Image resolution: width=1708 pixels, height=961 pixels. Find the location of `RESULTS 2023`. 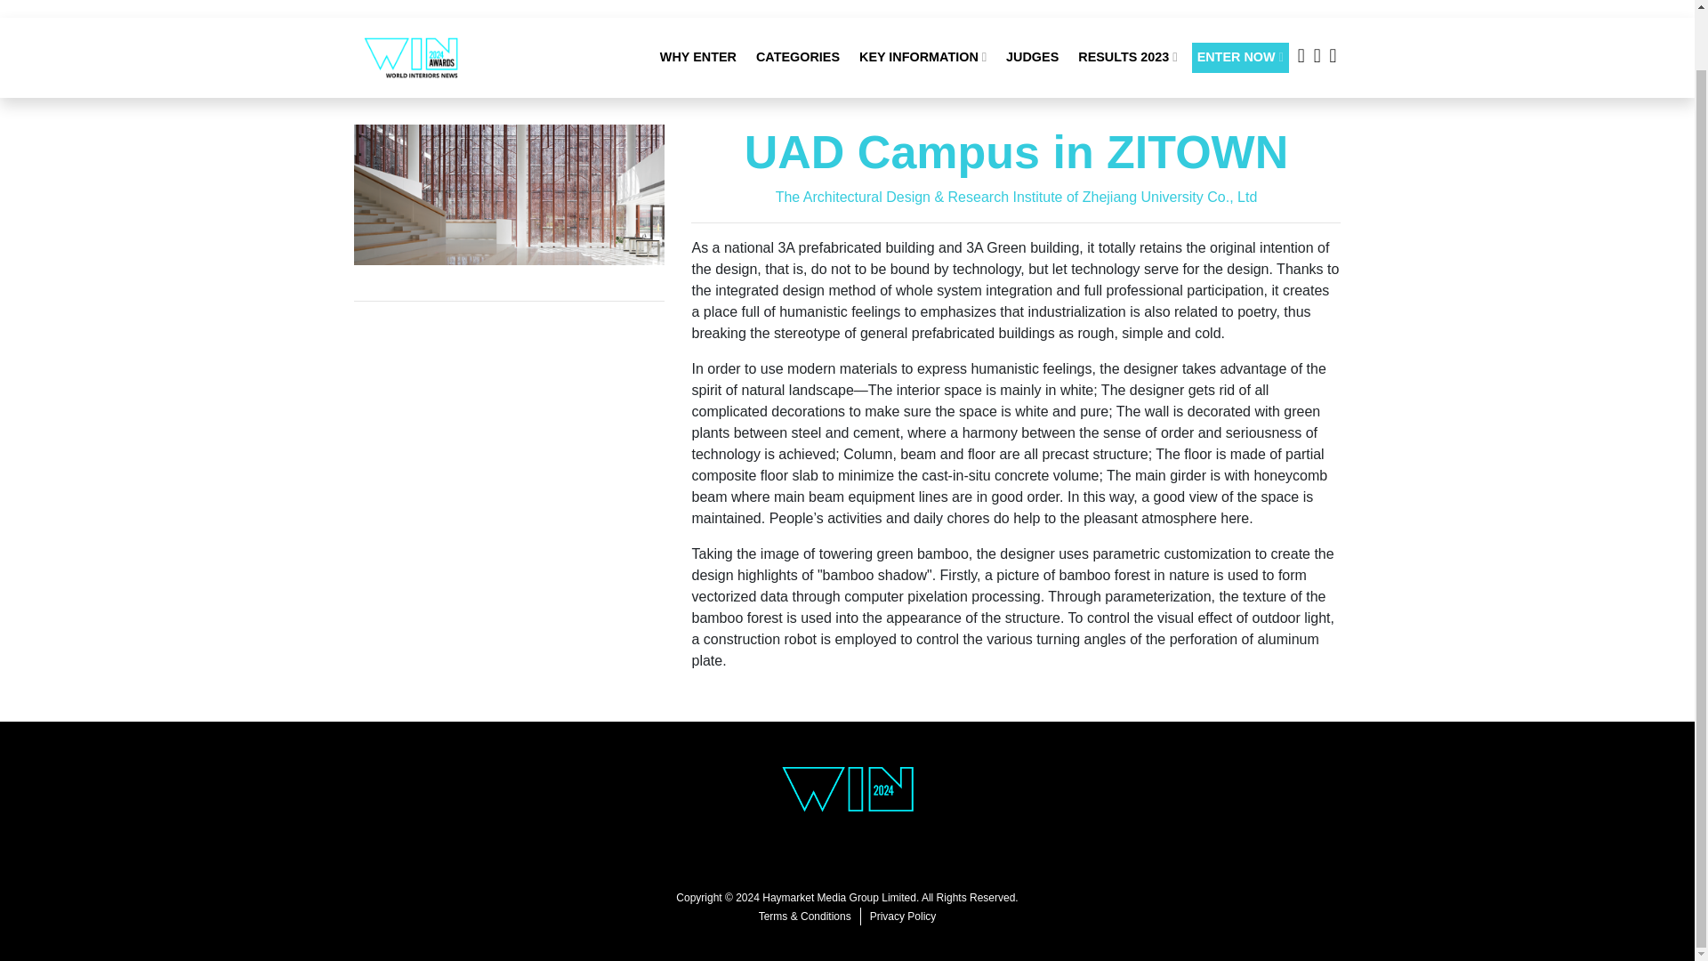

RESULTS 2023 is located at coordinates (1126, 5).